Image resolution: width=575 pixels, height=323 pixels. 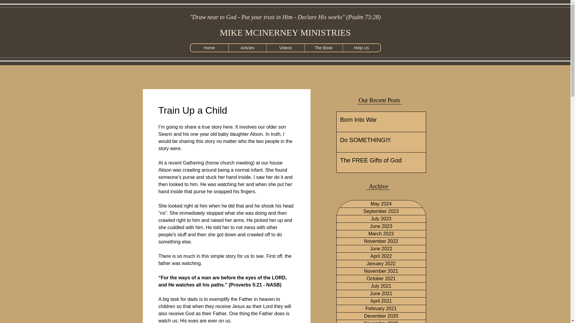 What do you see at coordinates (381, 241) in the screenshot?
I see `November 2022` at bounding box center [381, 241].